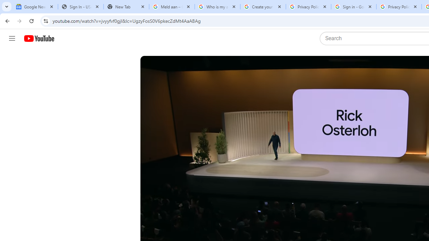  Describe the element at coordinates (217, 7) in the screenshot. I see `Who is my administrator? - Google Account Help` at that location.